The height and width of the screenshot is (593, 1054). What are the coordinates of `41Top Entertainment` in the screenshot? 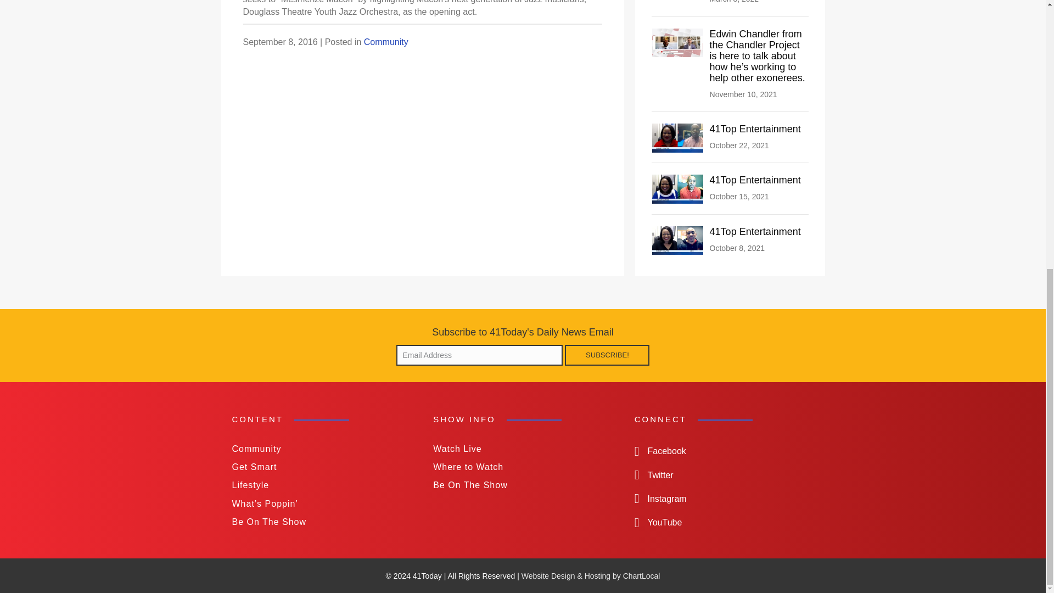 It's located at (755, 128).